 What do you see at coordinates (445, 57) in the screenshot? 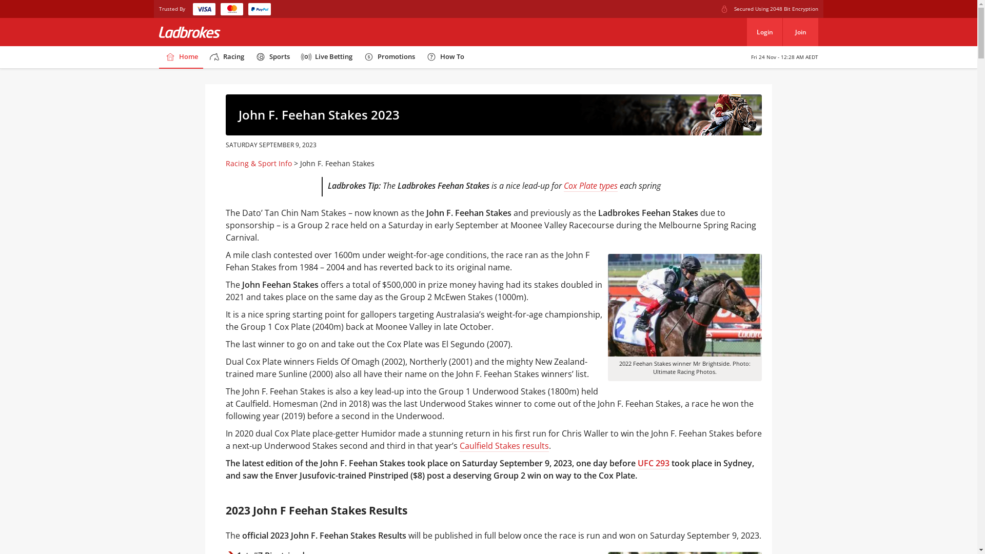
I see `How To` at bounding box center [445, 57].